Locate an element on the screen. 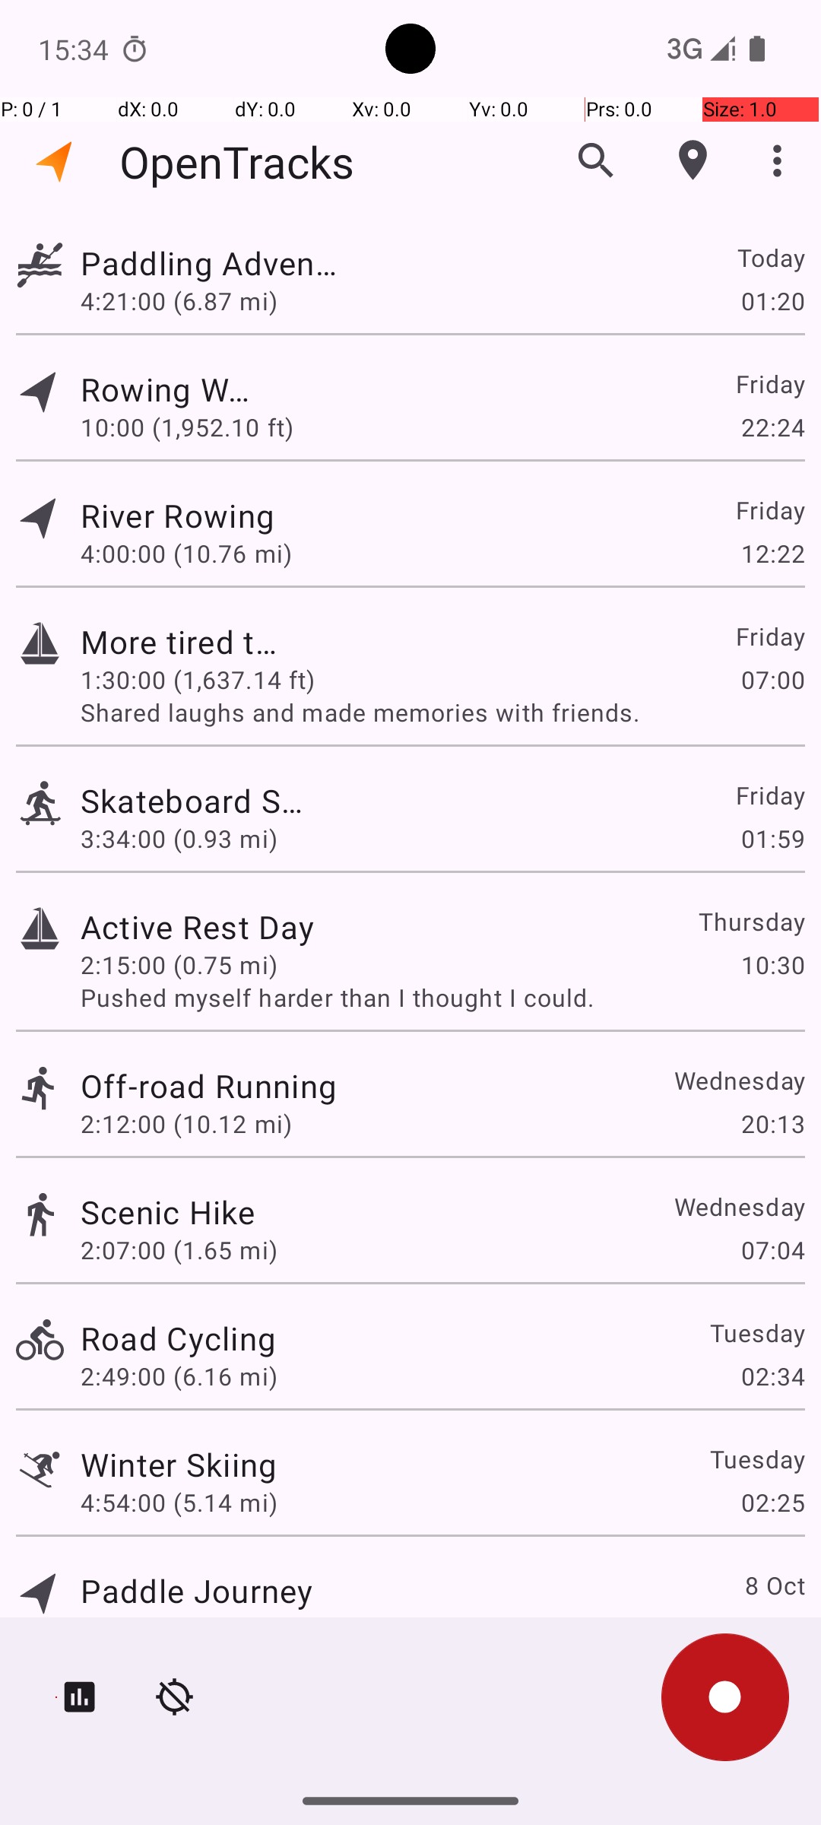 The height and width of the screenshot is (1825, 821). 3:34:00 (0.93 mi) is located at coordinates (179, 838).